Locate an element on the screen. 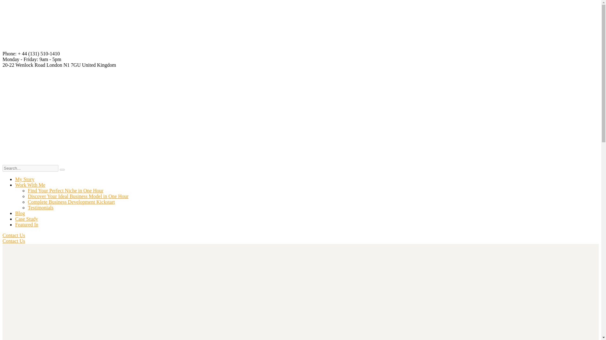 Image resolution: width=606 pixels, height=340 pixels. Find Your Perfect Niche in One Hour is located at coordinates (66, 191).